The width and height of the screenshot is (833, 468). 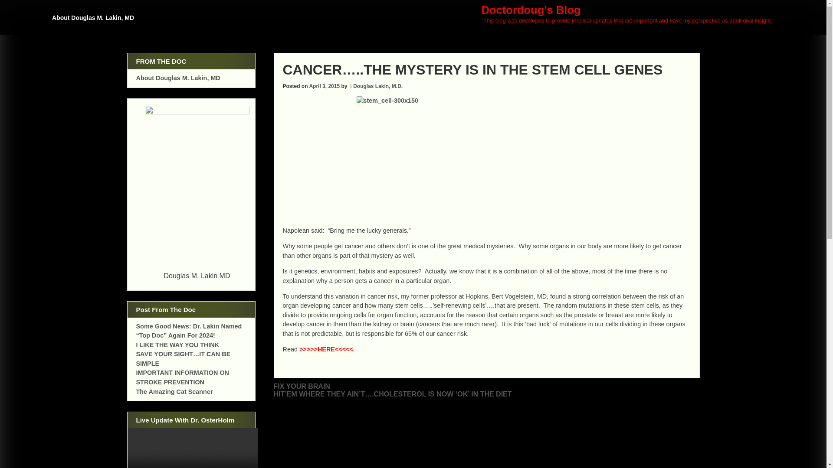 What do you see at coordinates (326, 349) in the screenshot?
I see `CANCER RISK...VOGELSTEIN` at bounding box center [326, 349].